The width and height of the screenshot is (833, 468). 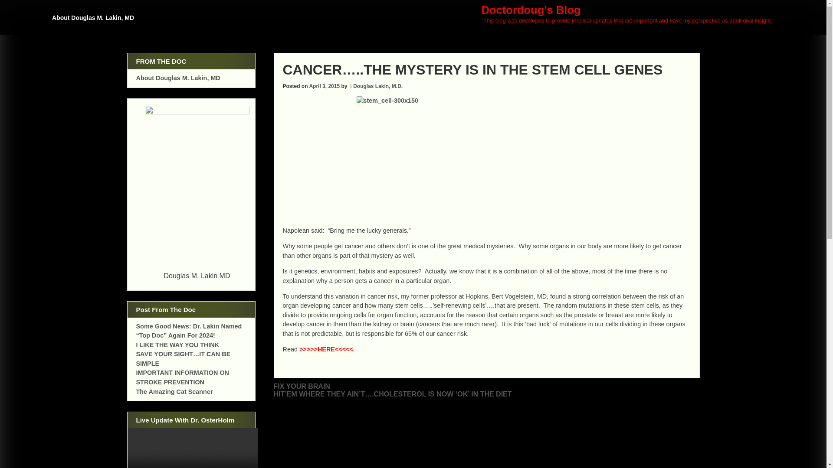 What do you see at coordinates (326, 349) in the screenshot?
I see `CANCER RISK...VOGELSTEIN` at bounding box center [326, 349].